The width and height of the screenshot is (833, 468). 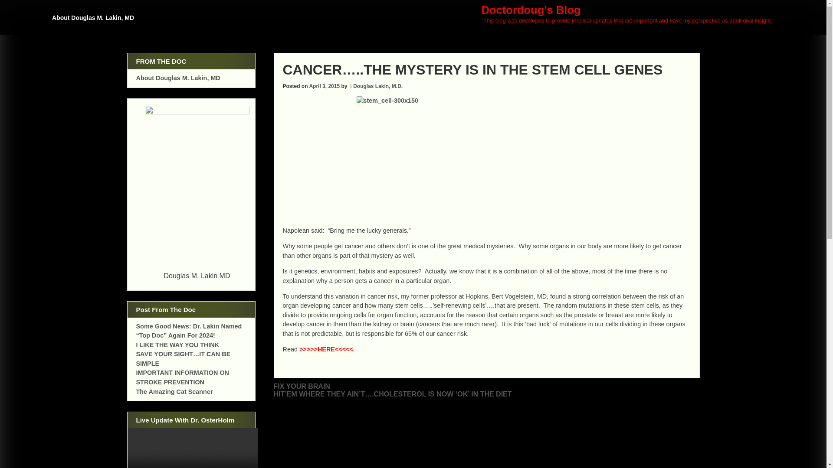 What do you see at coordinates (326, 349) in the screenshot?
I see `CANCER RISK...VOGELSTEIN` at bounding box center [326, 349].